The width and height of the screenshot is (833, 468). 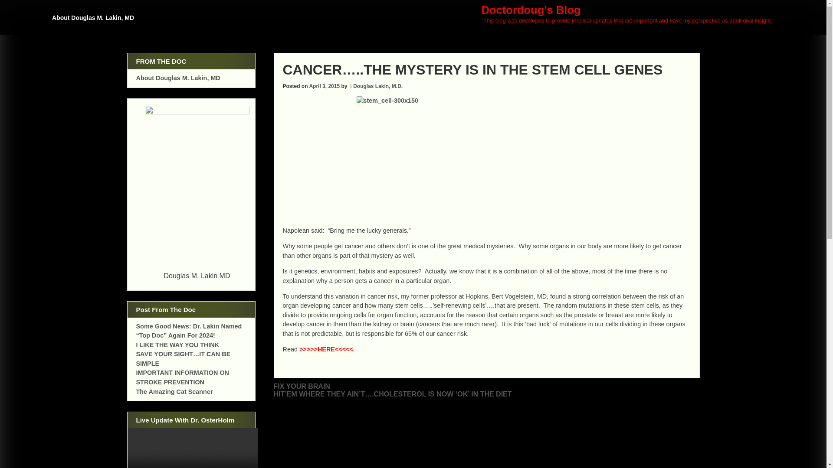 What do you see at coordinates (326, 349) in the screenshot?
I see `CANCER RISK...VOGELSTEIN` at bounding box center [326, 349].